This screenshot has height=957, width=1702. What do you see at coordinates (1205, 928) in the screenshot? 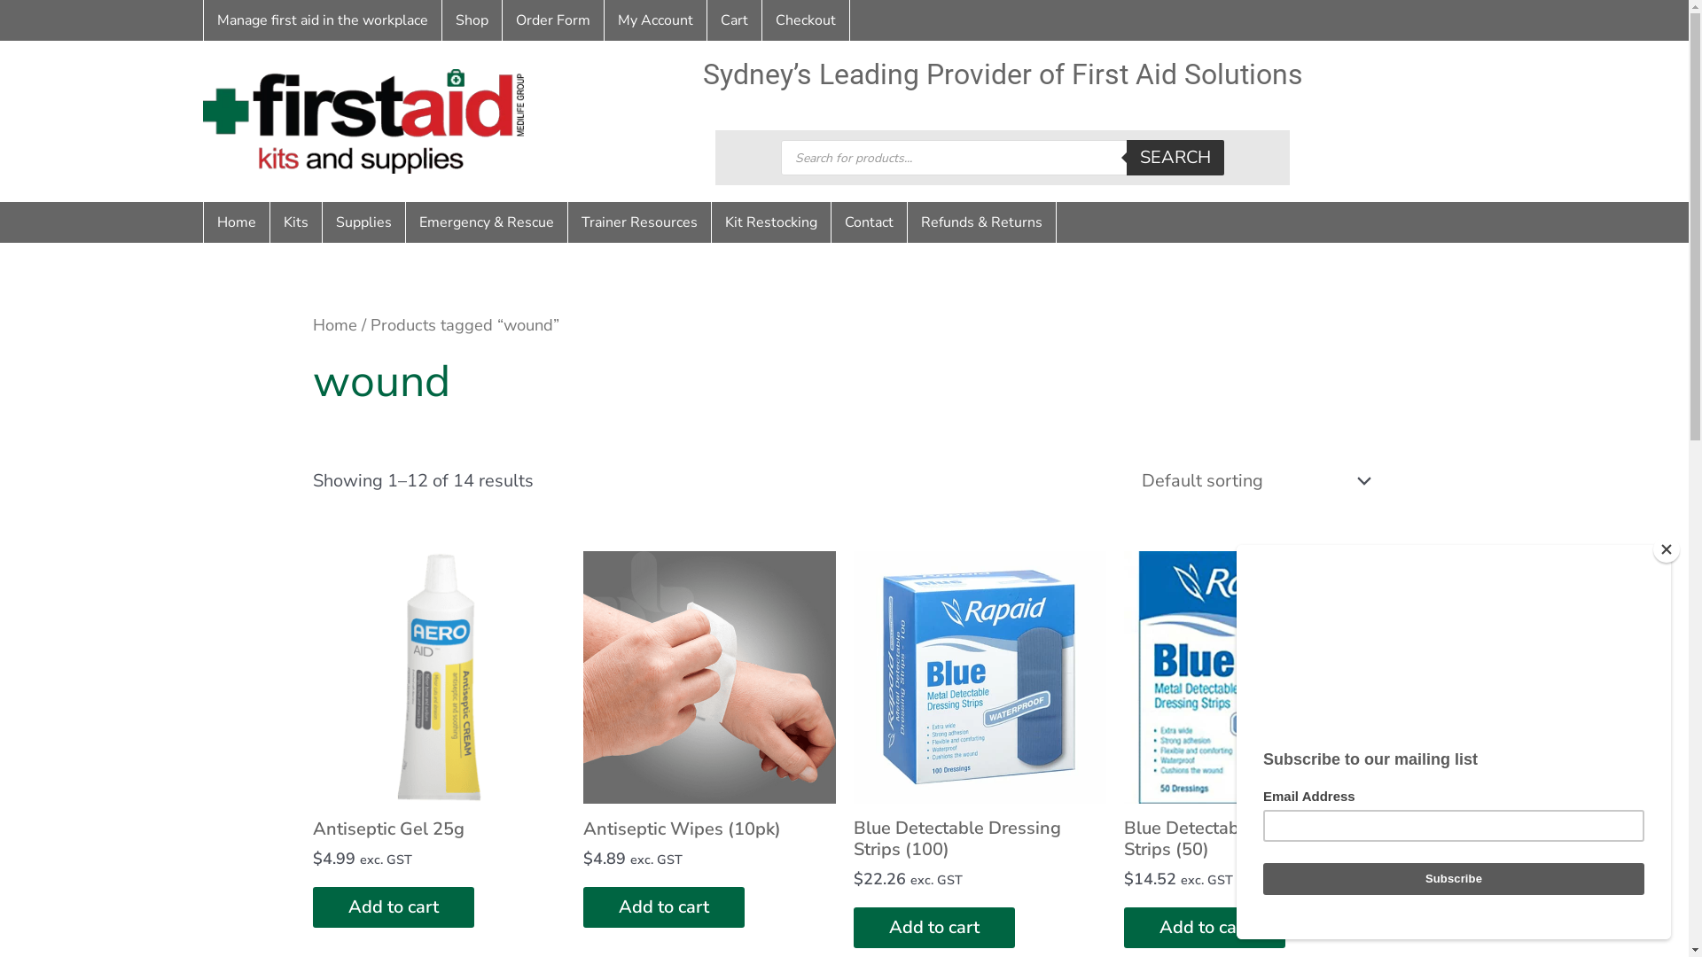
I see `Add to cart` at bounding box center [1205, 928].